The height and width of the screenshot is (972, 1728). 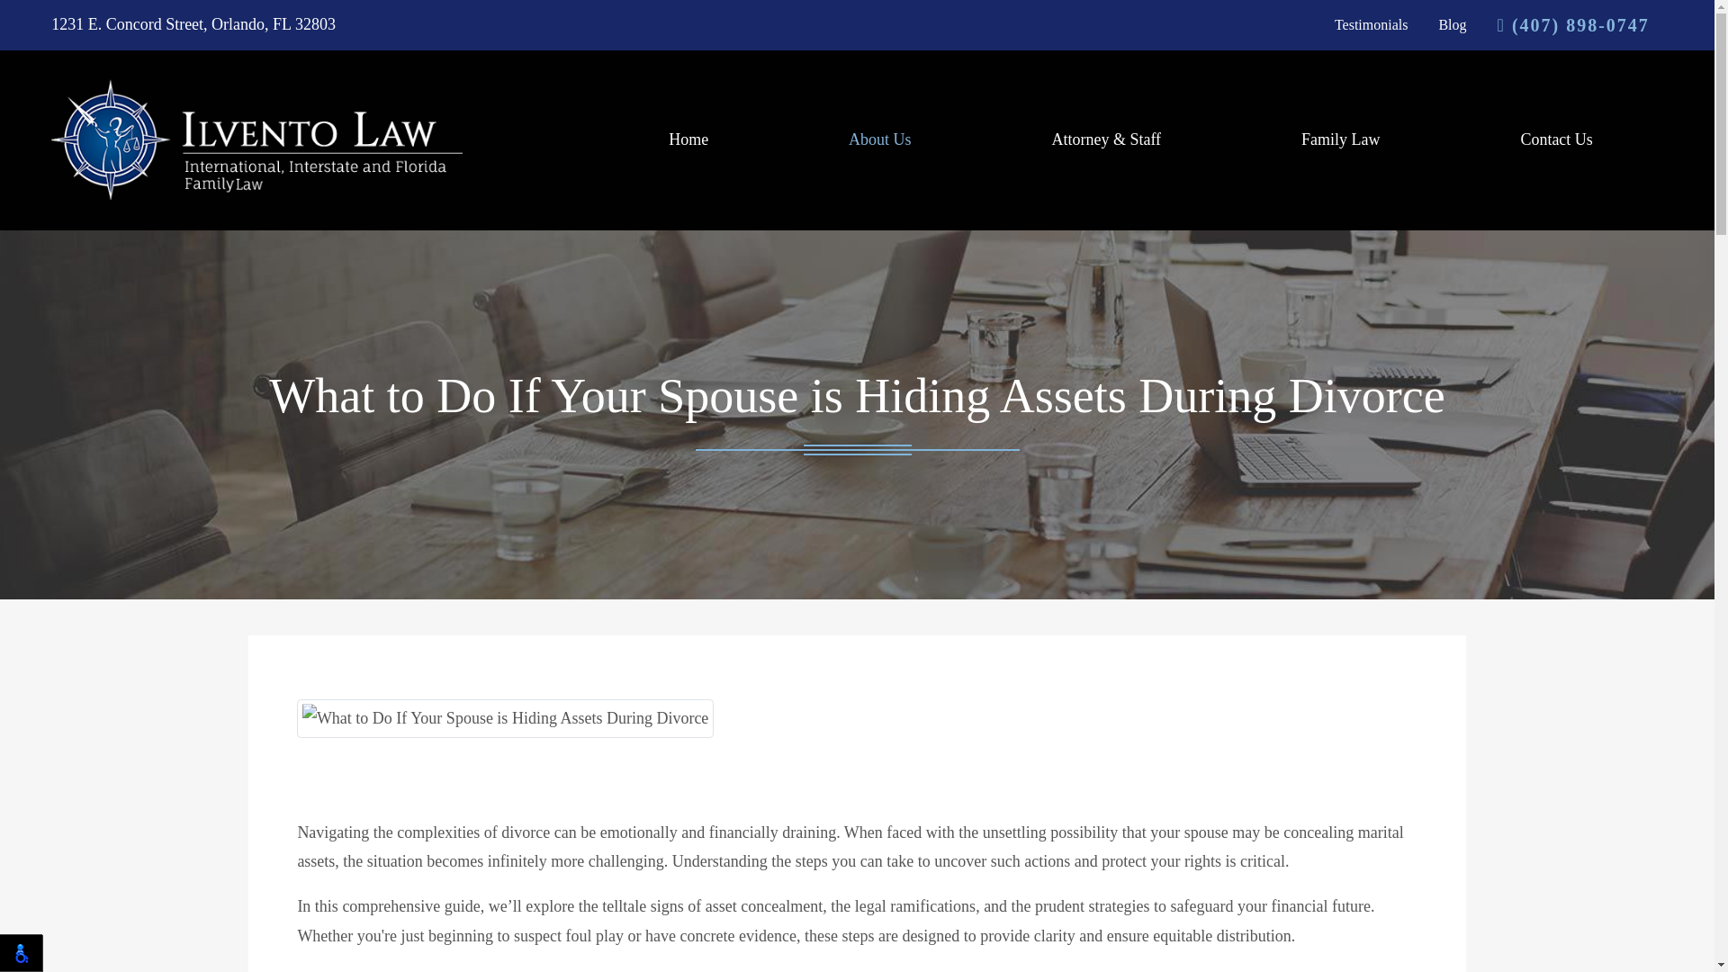 What do you see at coordinates (257, 139) in the screenshot?
I see `Ilvento Law, P.A., Orlando Divorce Attorney` at bounding box center [257, 139].